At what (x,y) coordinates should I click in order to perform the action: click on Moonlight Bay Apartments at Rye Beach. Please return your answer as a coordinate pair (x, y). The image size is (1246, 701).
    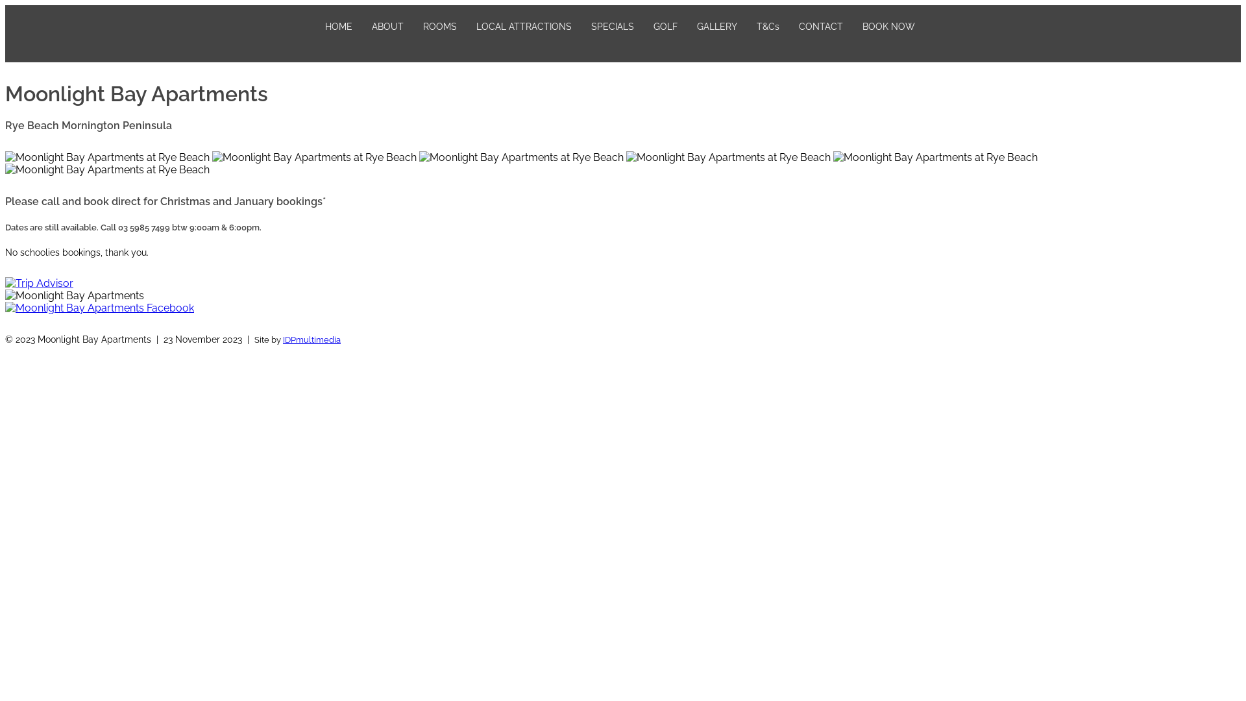
    Looking at the image, I should click on (936, 157).